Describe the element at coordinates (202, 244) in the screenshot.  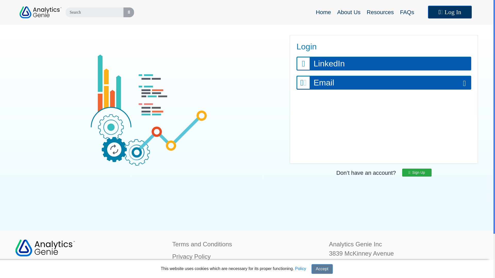
I see `Terms and Conditions` at that location.